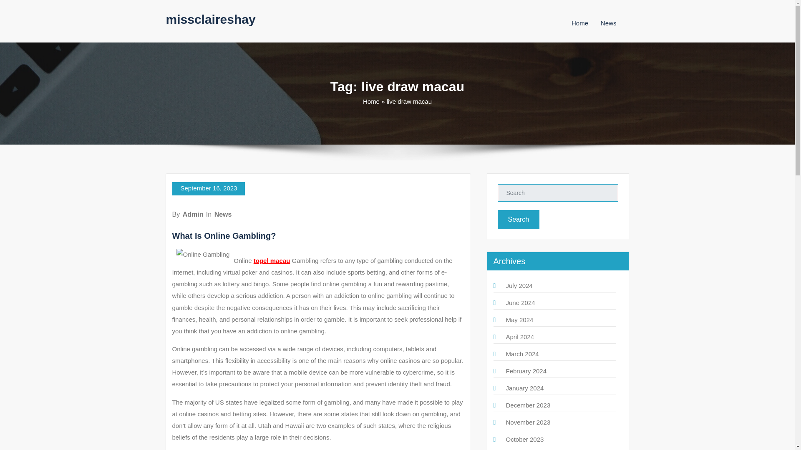  What do you see at coordinates (209, 188) in the screenshot?
I see `September 16, 2023` at bounding box center [209, 188].